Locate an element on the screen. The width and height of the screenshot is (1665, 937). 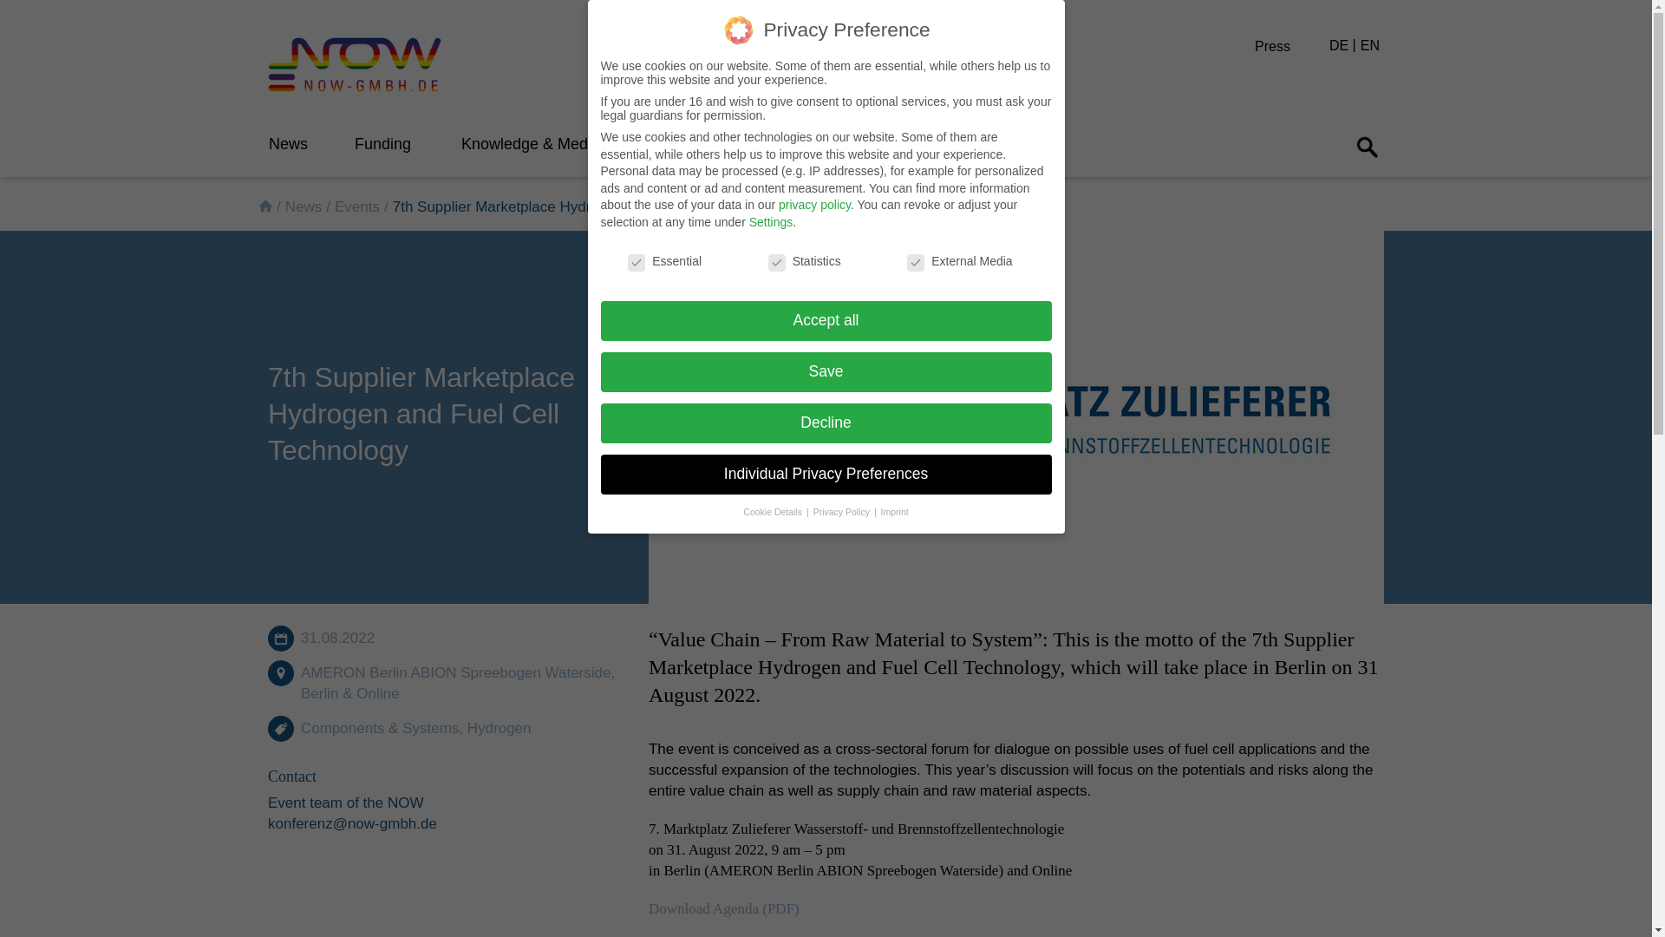
DE is located at coordinates (1342, 45).